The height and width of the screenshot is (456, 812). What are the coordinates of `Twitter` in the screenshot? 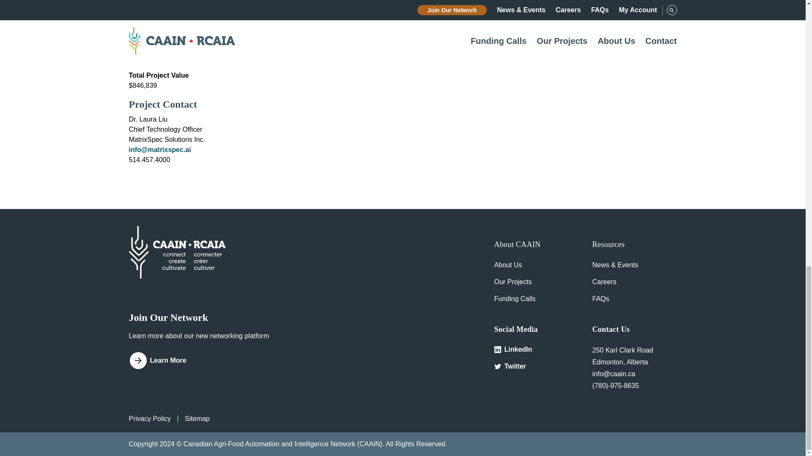 It's located at (536, 366).